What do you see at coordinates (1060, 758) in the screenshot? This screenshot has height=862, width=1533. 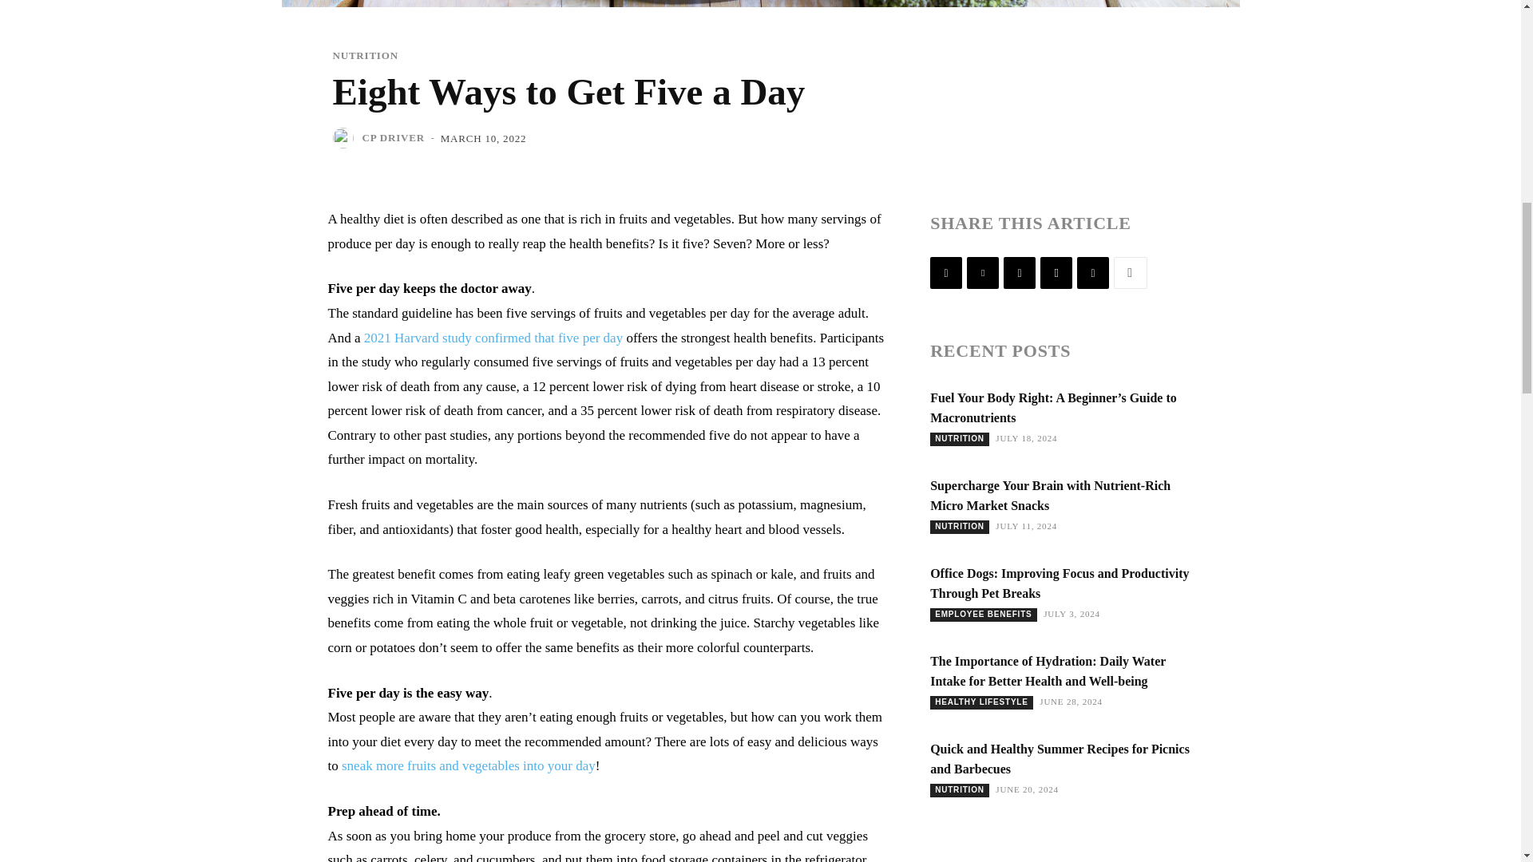 I see `Quick and Healthy Summer Recipes for Picnics and Barbecues` at bounding box center [1060, 758].